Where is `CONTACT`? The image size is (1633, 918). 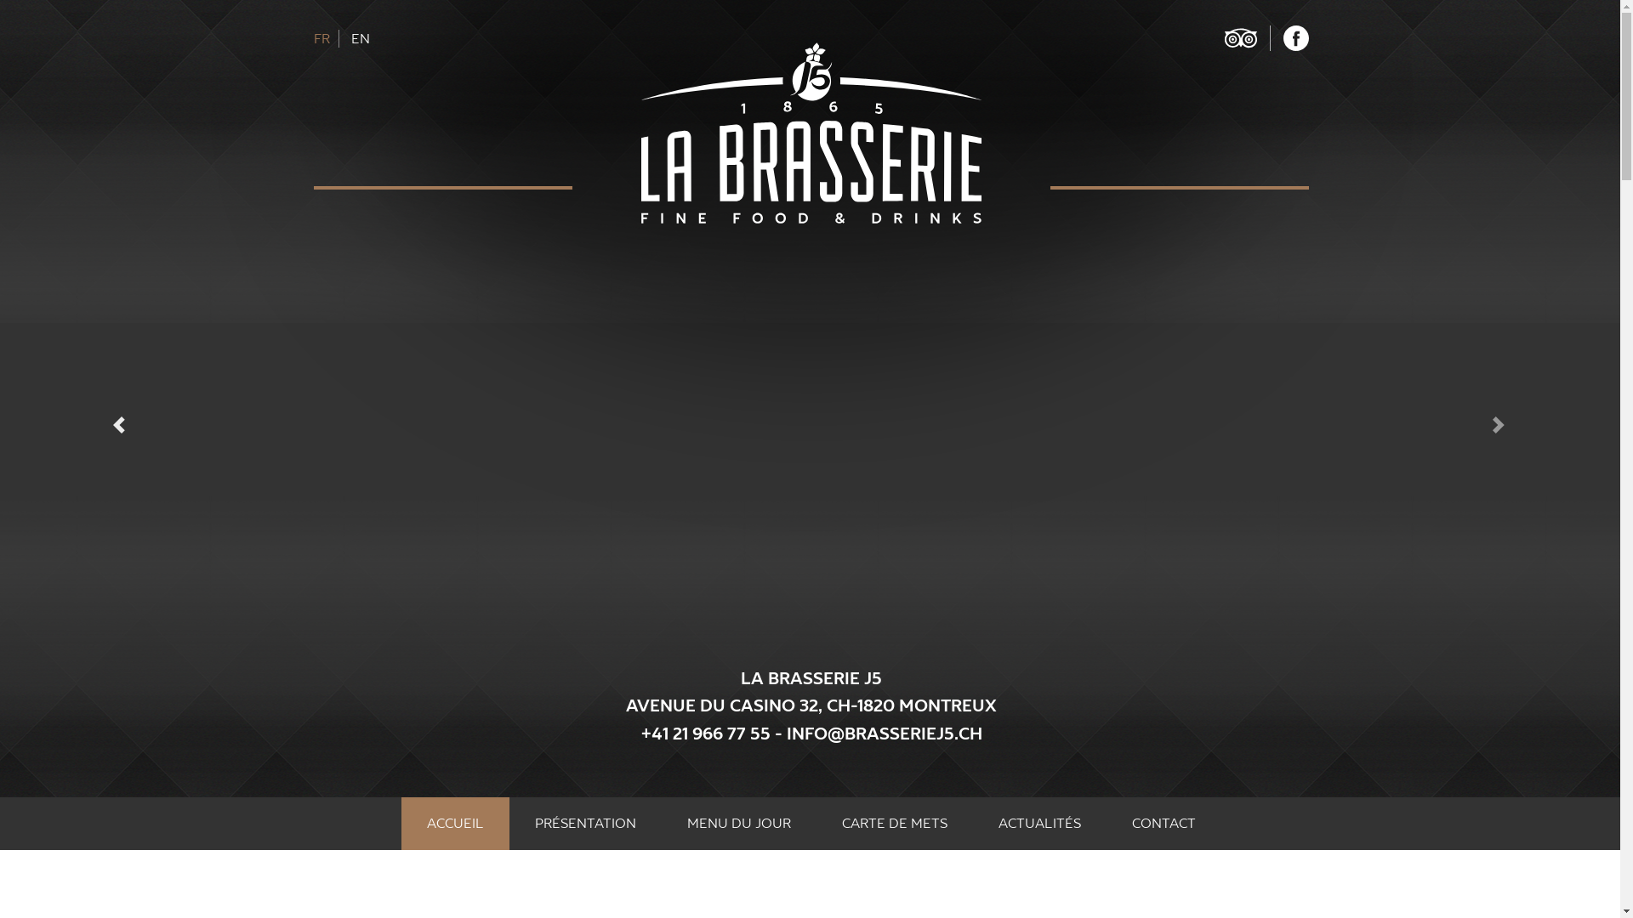
CONTACT is located at coordinates (1164, 824).